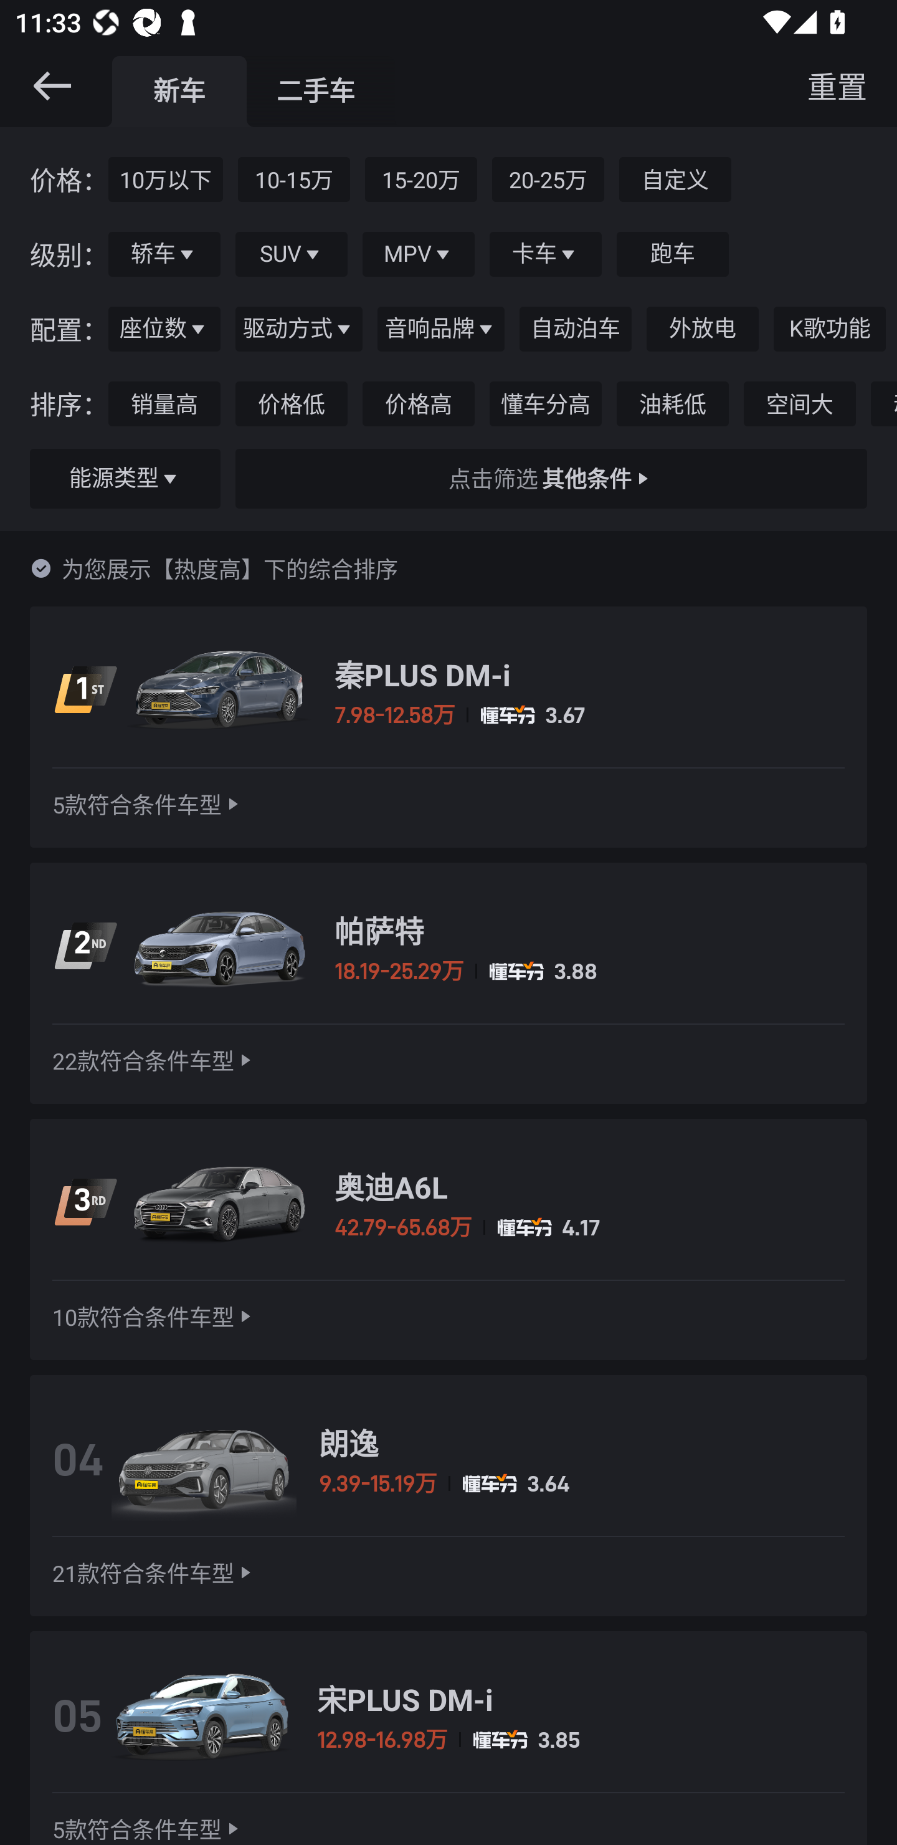 Image resolution: width=897 pixels, height=1845 pixels. I want to click on 秦PLUS DM-i 7.98-12.58万 3.67 5款符合条件车型 , so click(448, 727).